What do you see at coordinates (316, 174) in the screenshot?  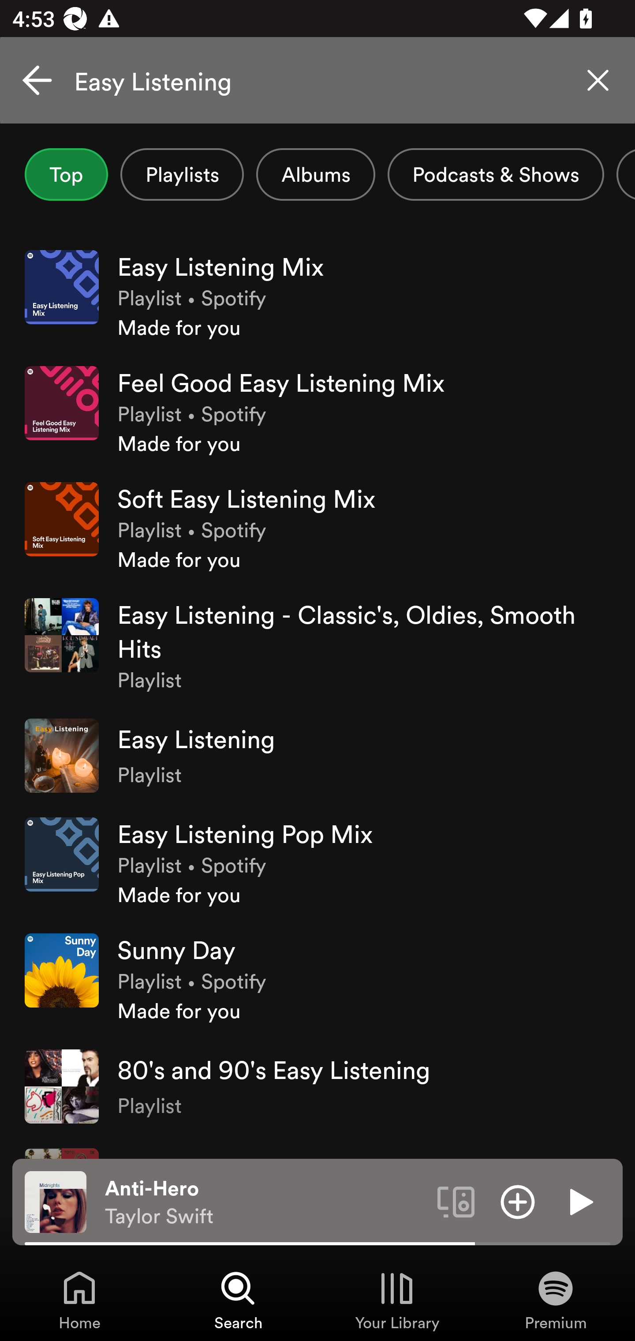 I see `Albums` at bounding box center [316, 174].